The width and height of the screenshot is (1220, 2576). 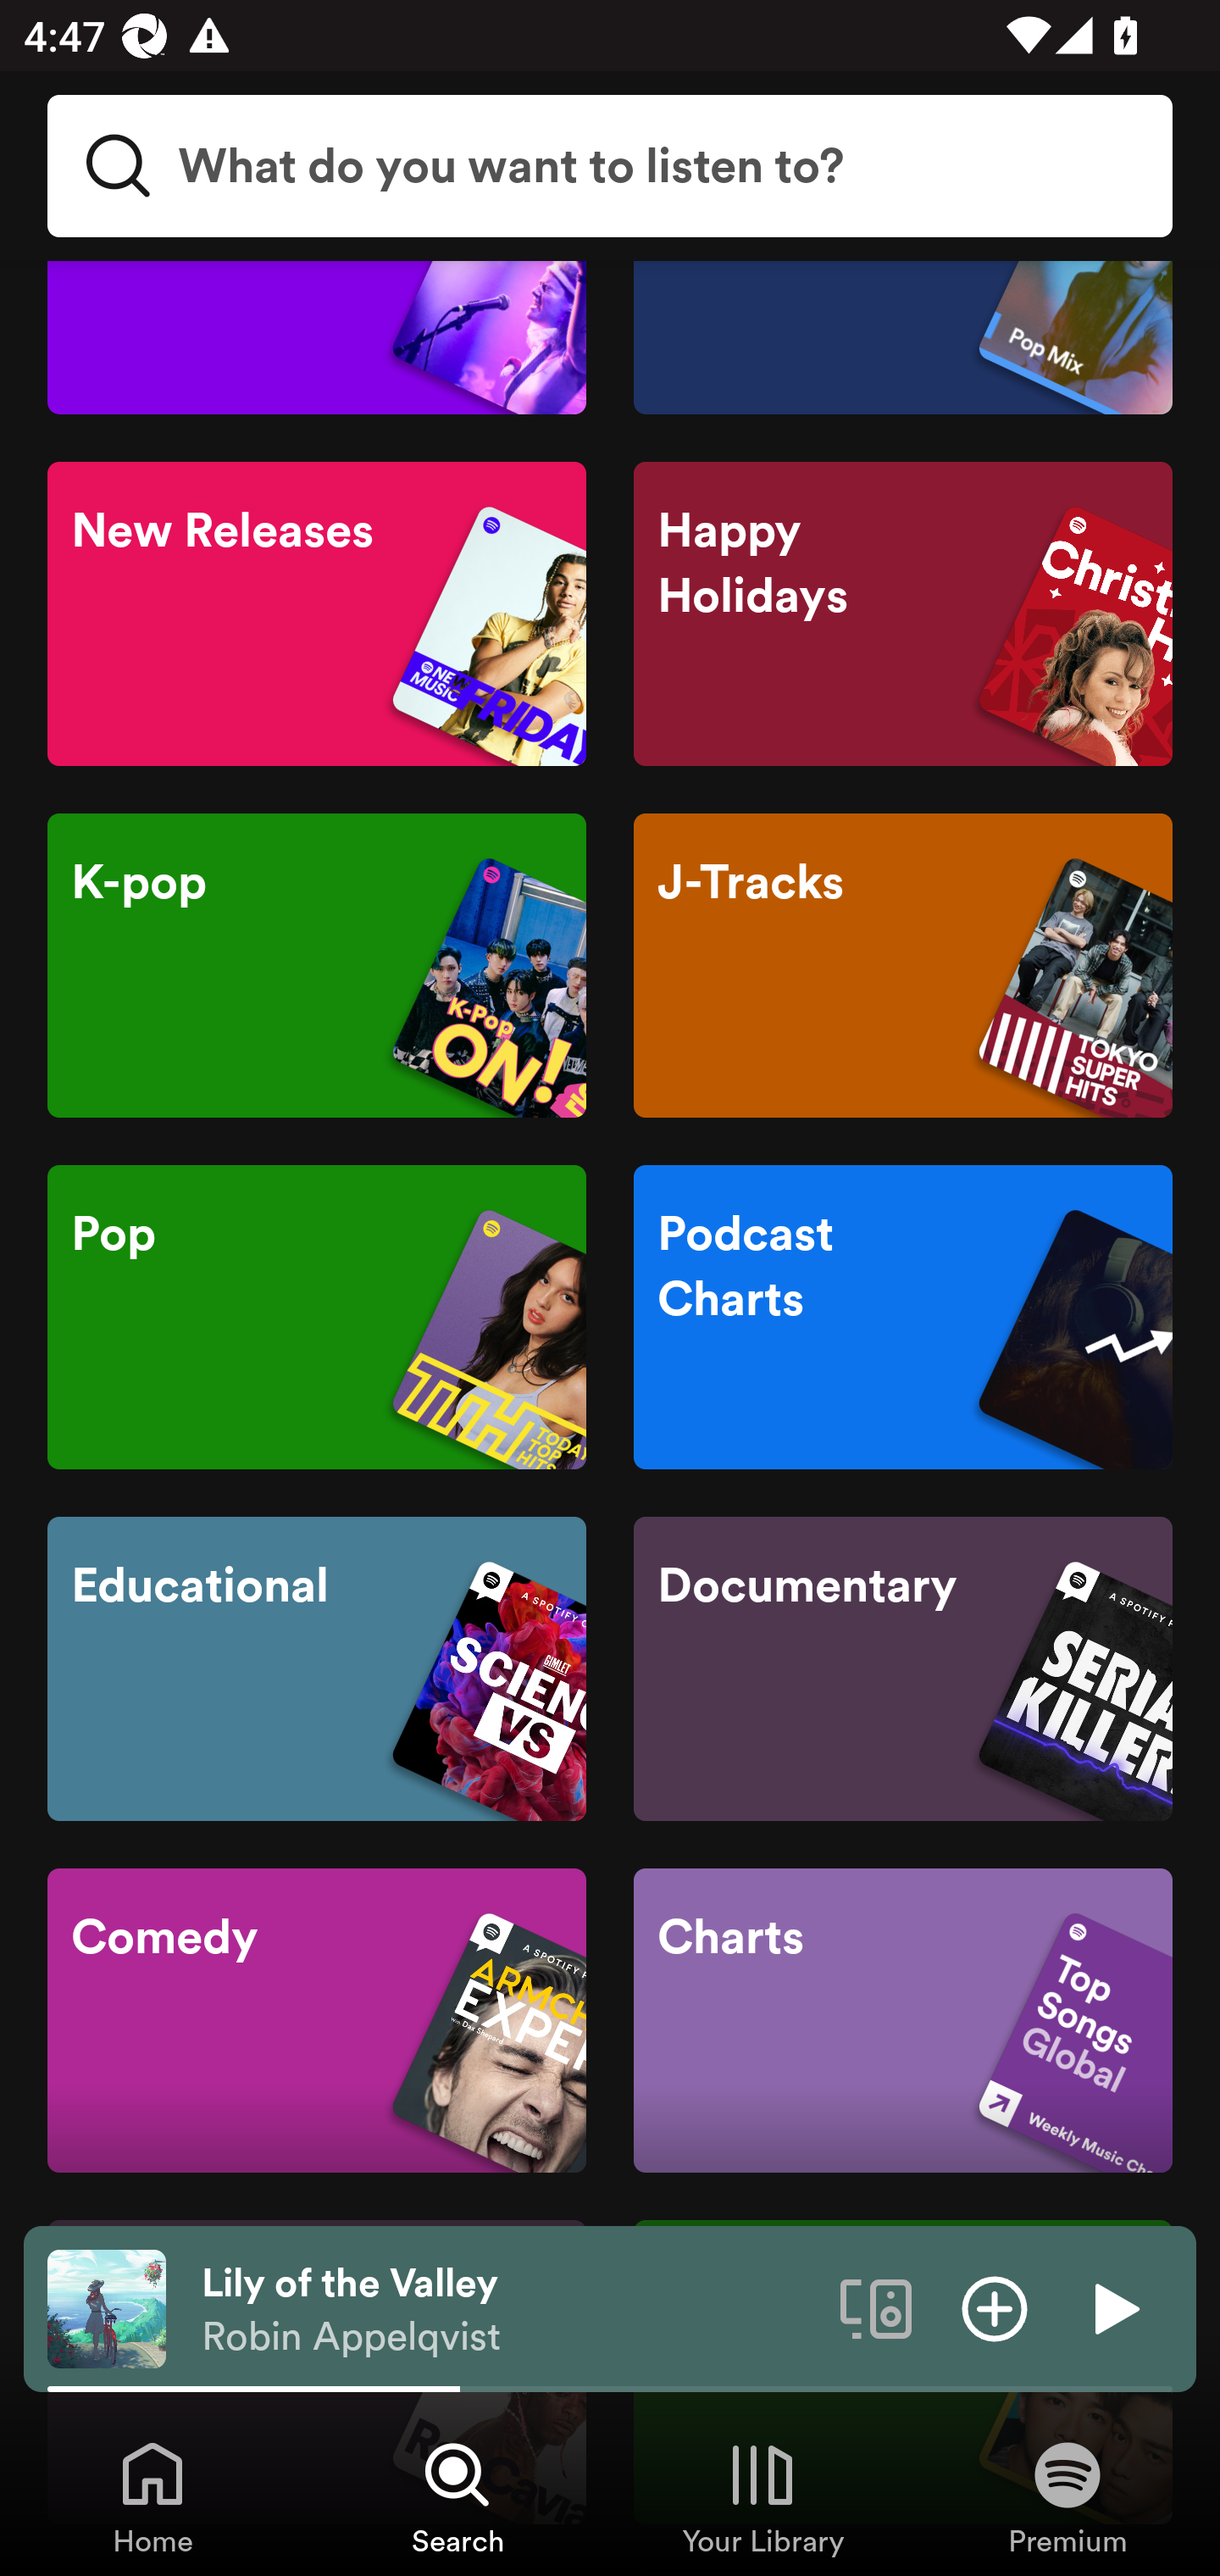 I want to click on Pop, so click(x=317, y=1316).